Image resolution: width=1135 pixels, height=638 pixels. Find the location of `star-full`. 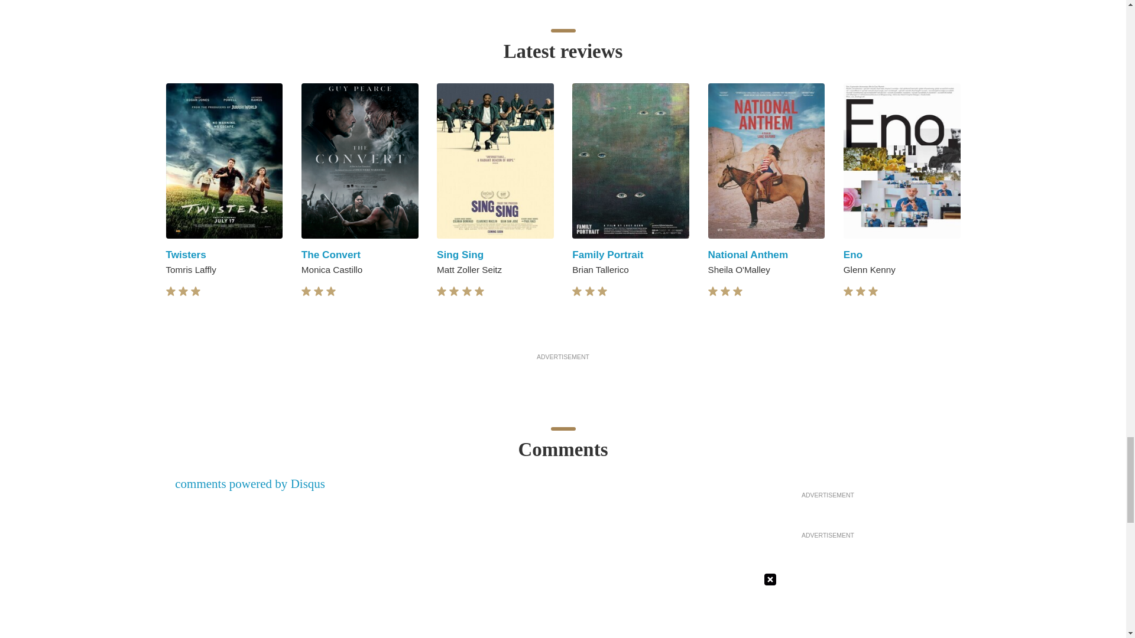

star-full is located at coordinates (183, 291).